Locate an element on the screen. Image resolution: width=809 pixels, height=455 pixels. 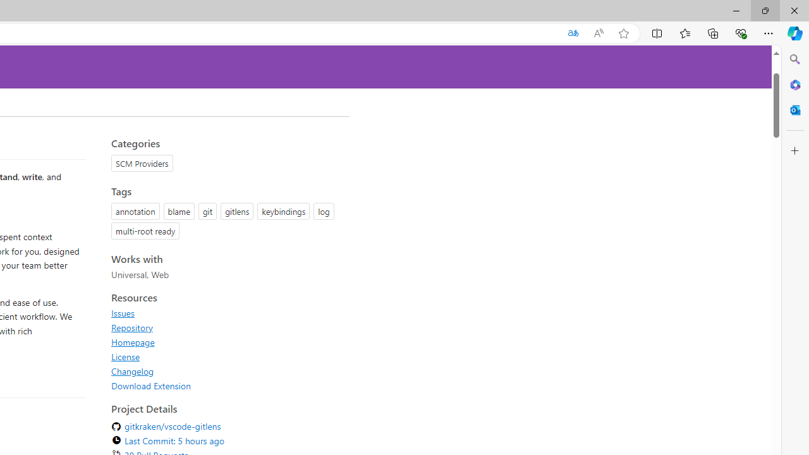
Issues is located at coordinates (123, 313).